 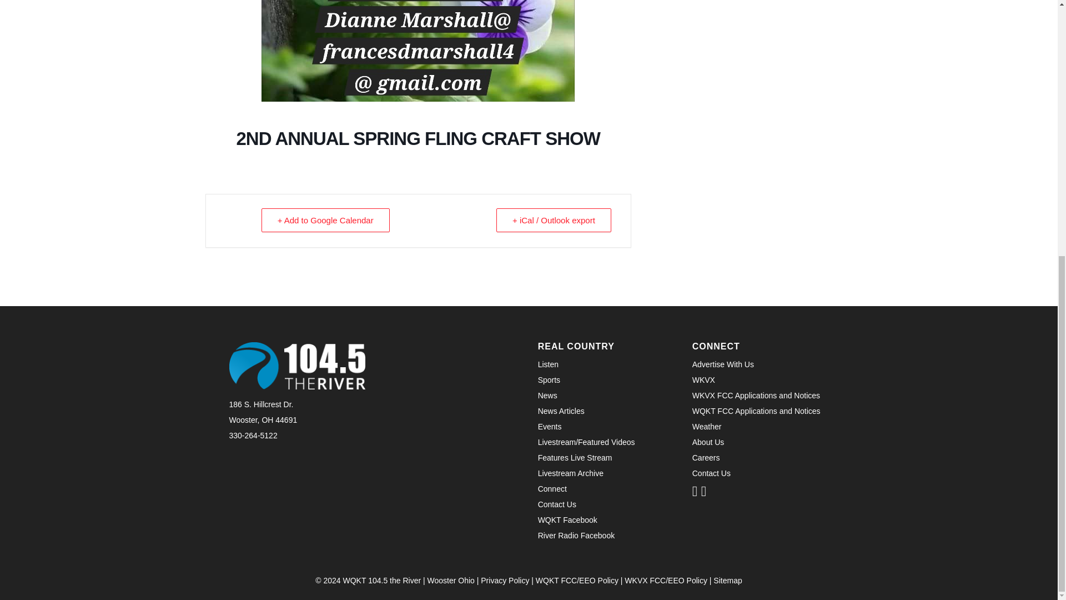 What do you see at coordinates (549, 380) in the screenshot?
I see `Sports` at bounding box center [549, 380].